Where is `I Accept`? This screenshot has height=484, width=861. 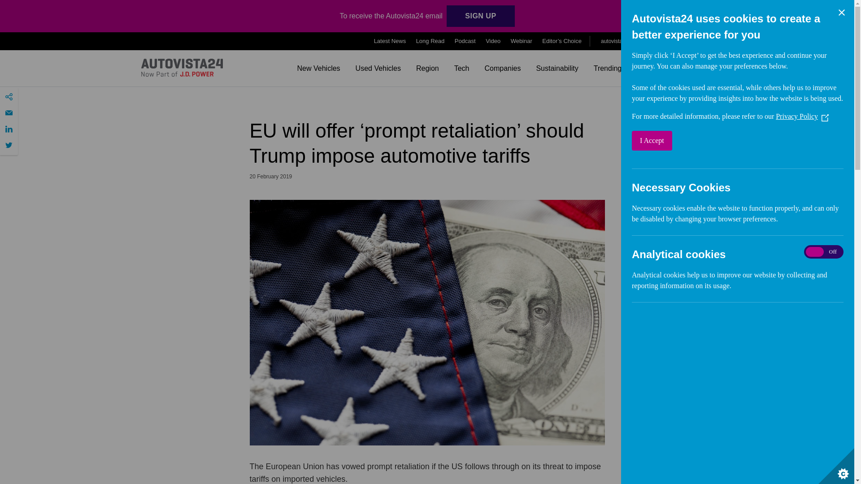 I Accept is located at coordinates (720, 140).